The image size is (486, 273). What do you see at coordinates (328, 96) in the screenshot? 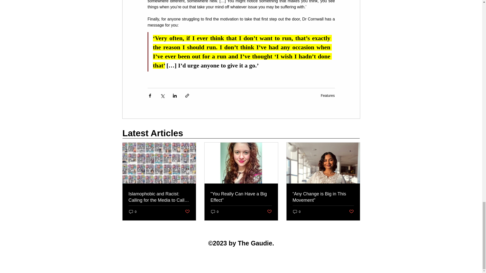
I see `Features` at bounding box center [328, 96].